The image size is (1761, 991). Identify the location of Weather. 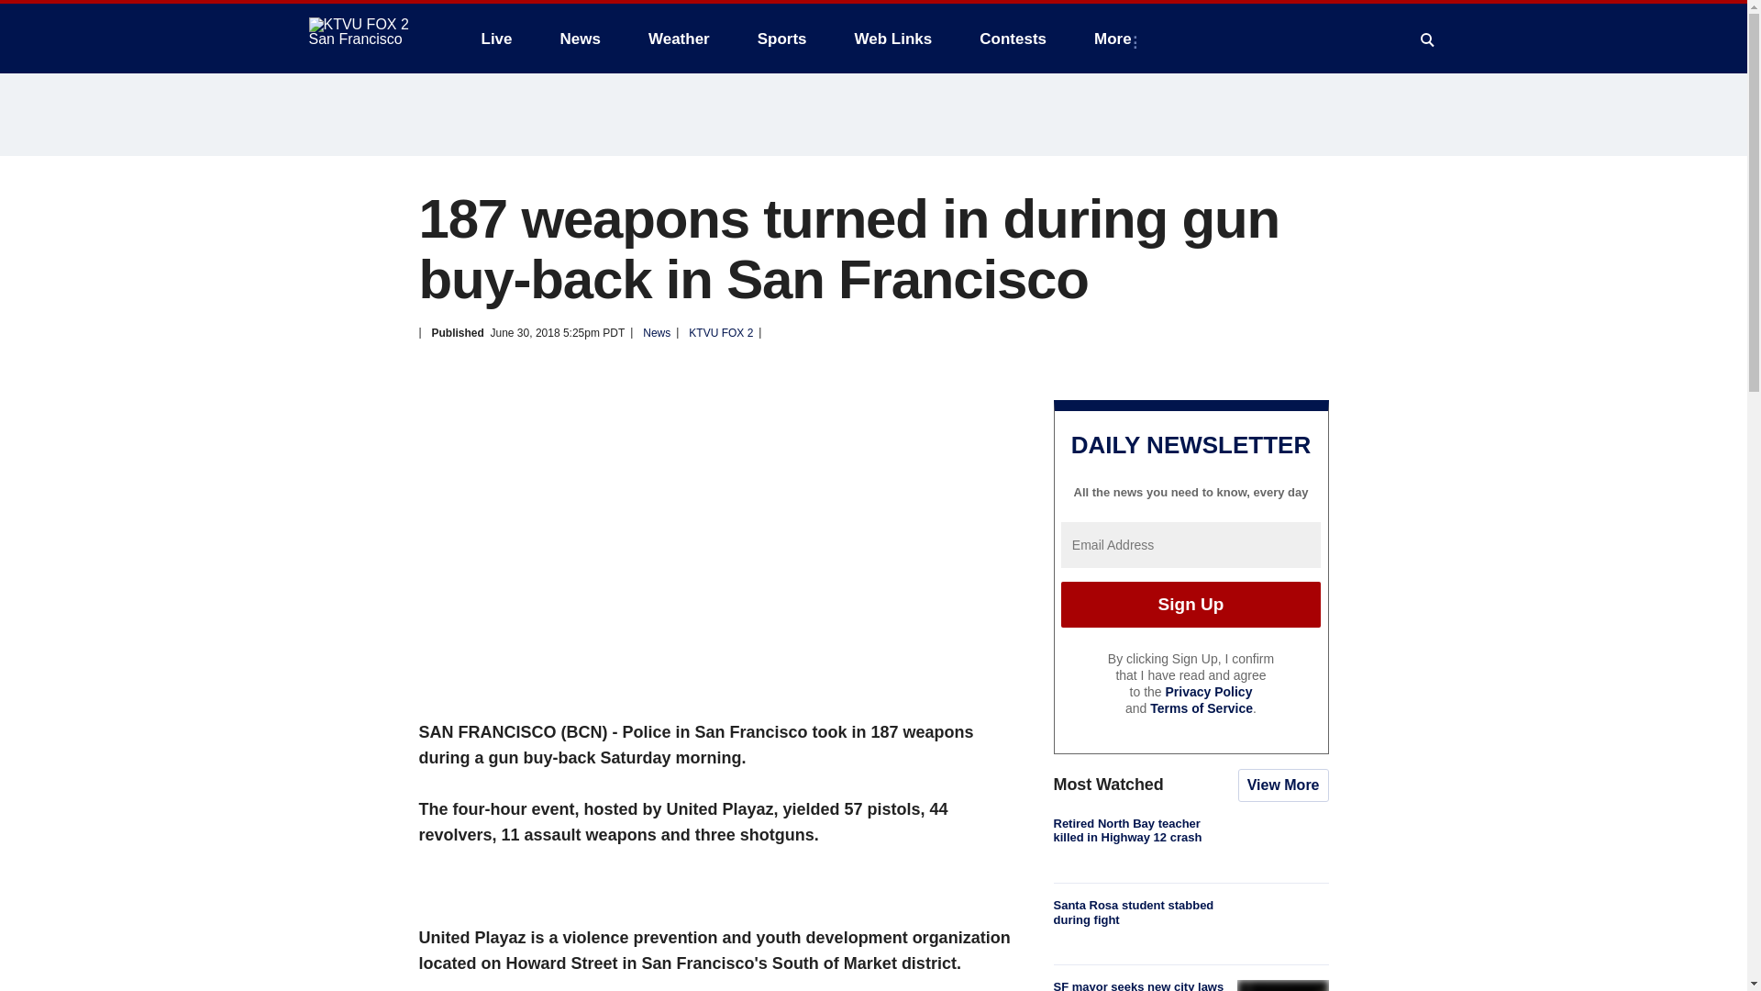
(679, 39).